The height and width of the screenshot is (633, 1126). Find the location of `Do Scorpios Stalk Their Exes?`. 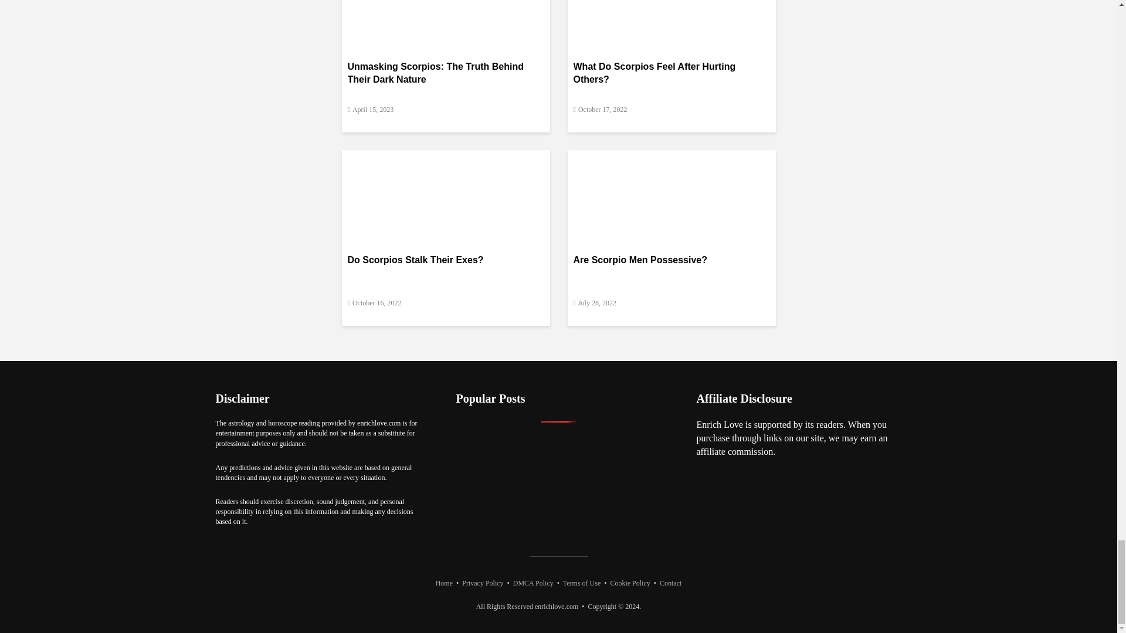

Do Scorpios Stalk Their Exes? is located at coordinates (445, 194).